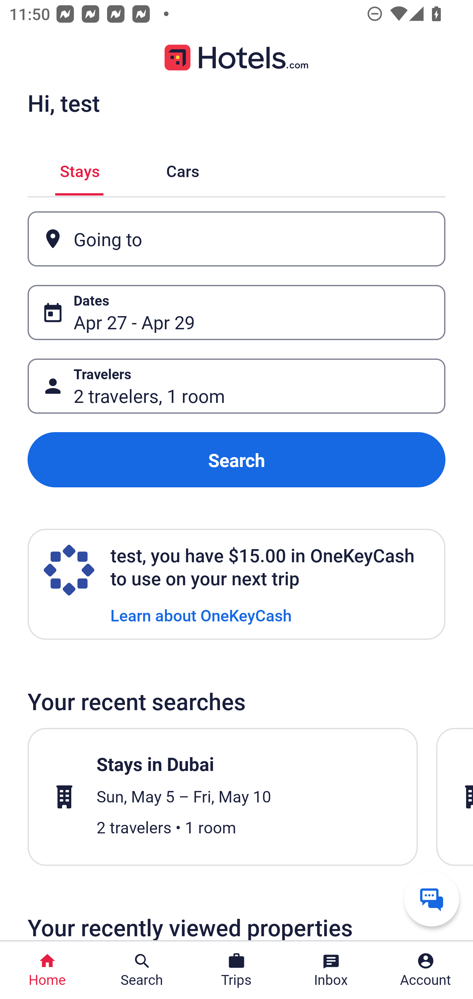 This screenshot has width=473, height=999. I want to click on Cars, so click(183, 169).